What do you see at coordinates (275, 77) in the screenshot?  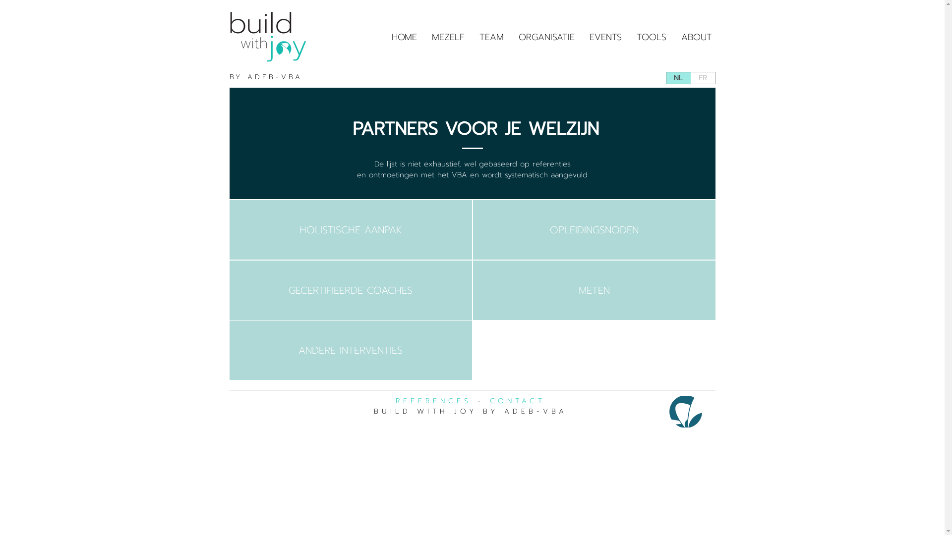 I see `ADEB-VBA` at bounding box center [275, 77].